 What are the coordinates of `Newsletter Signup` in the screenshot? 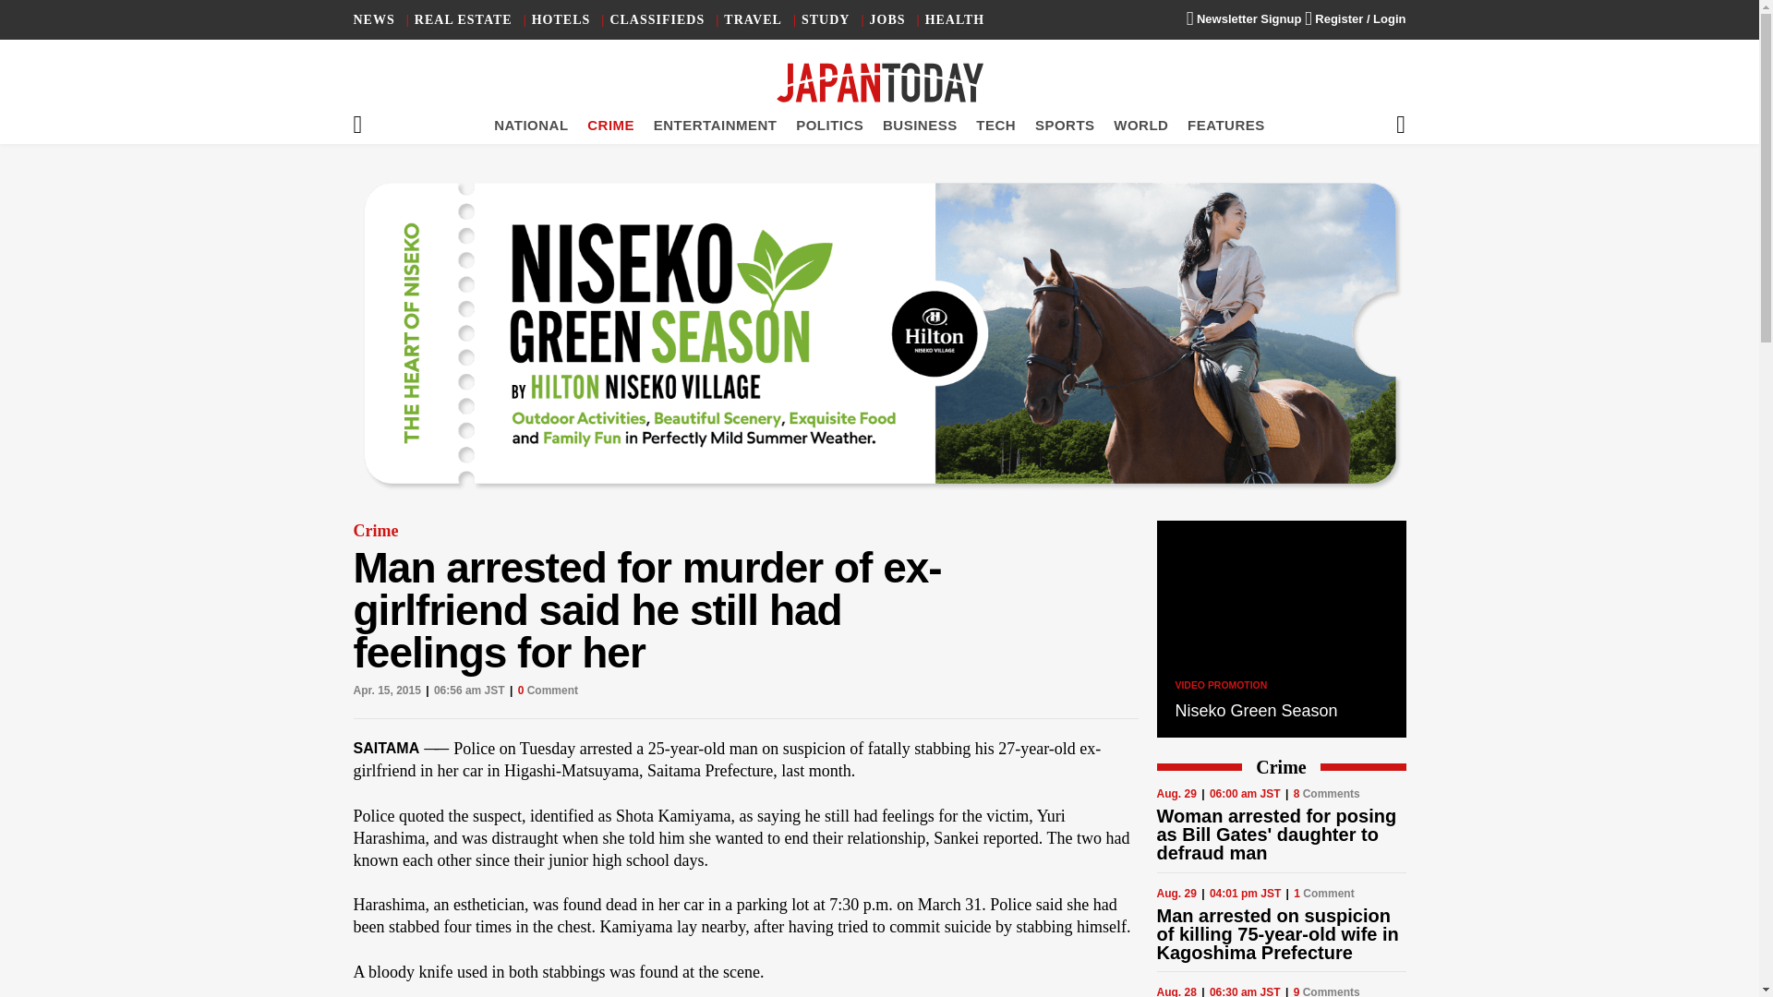 It's located at (1243, 18).